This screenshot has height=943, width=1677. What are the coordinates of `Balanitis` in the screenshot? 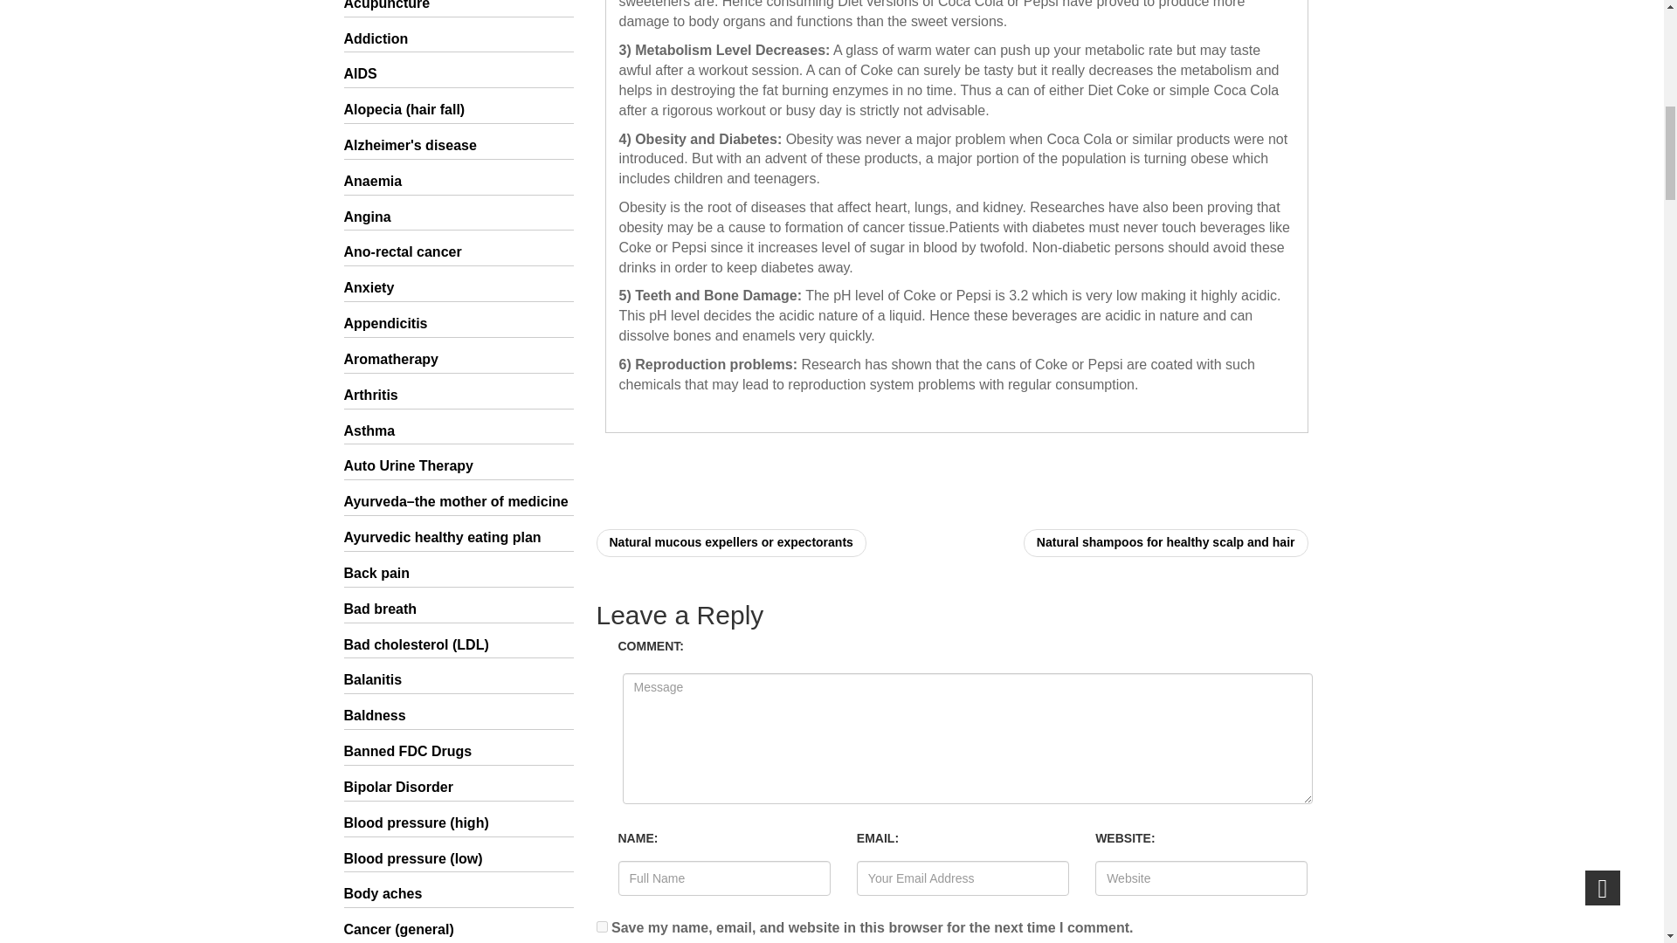 It's located at (458, 679).